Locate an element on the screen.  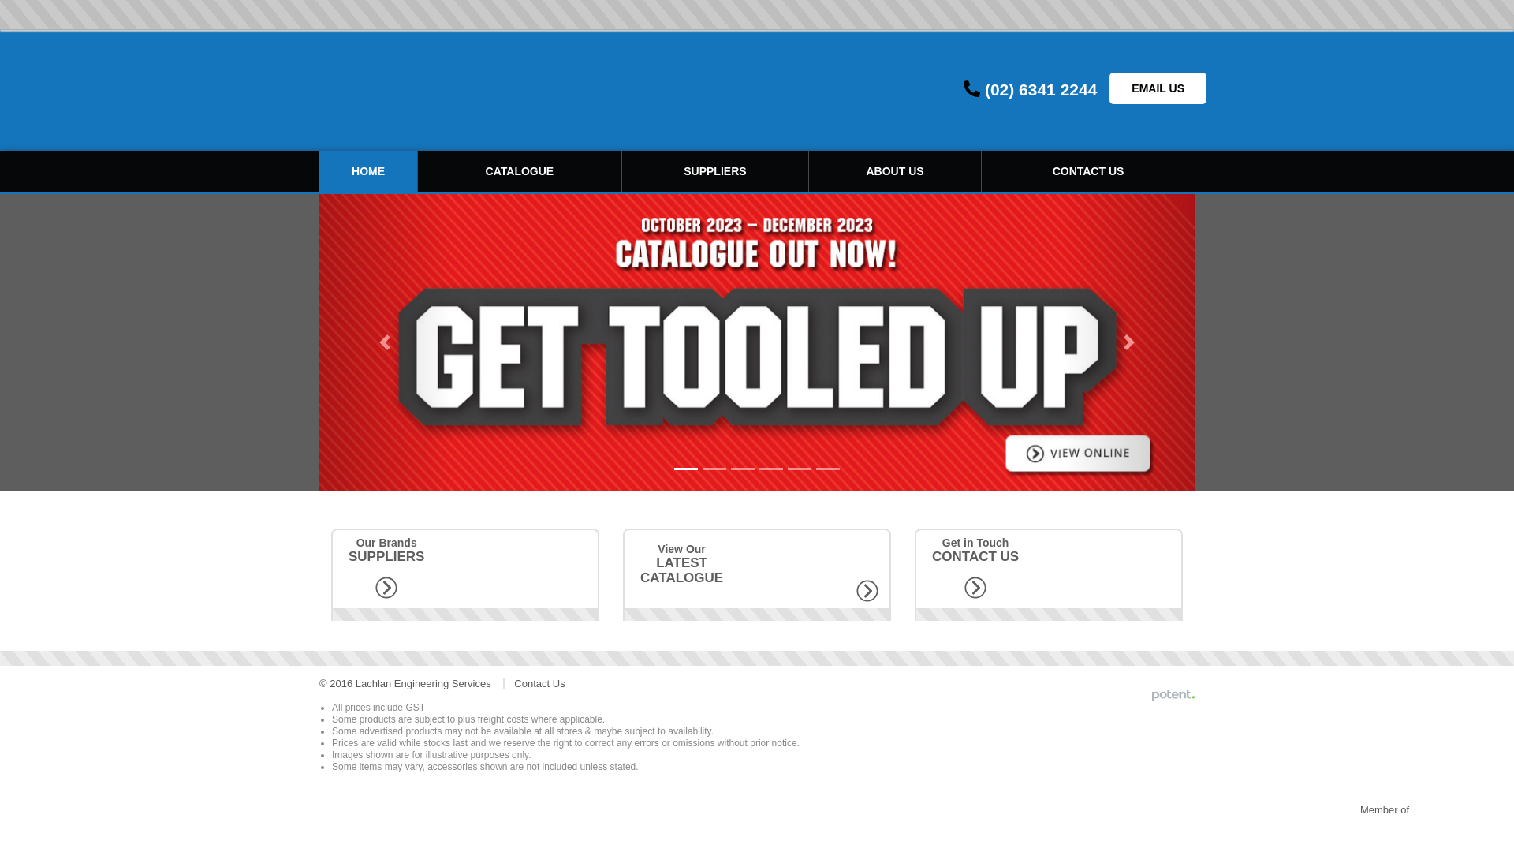
Our Brands
SUPPLIERS is located at coordinates (465, 574).